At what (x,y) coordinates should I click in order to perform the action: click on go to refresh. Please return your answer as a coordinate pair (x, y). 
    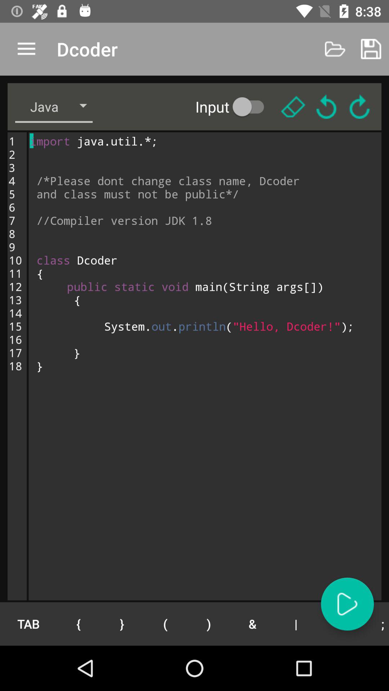
    Looking at the image, I should click on (359, 107).